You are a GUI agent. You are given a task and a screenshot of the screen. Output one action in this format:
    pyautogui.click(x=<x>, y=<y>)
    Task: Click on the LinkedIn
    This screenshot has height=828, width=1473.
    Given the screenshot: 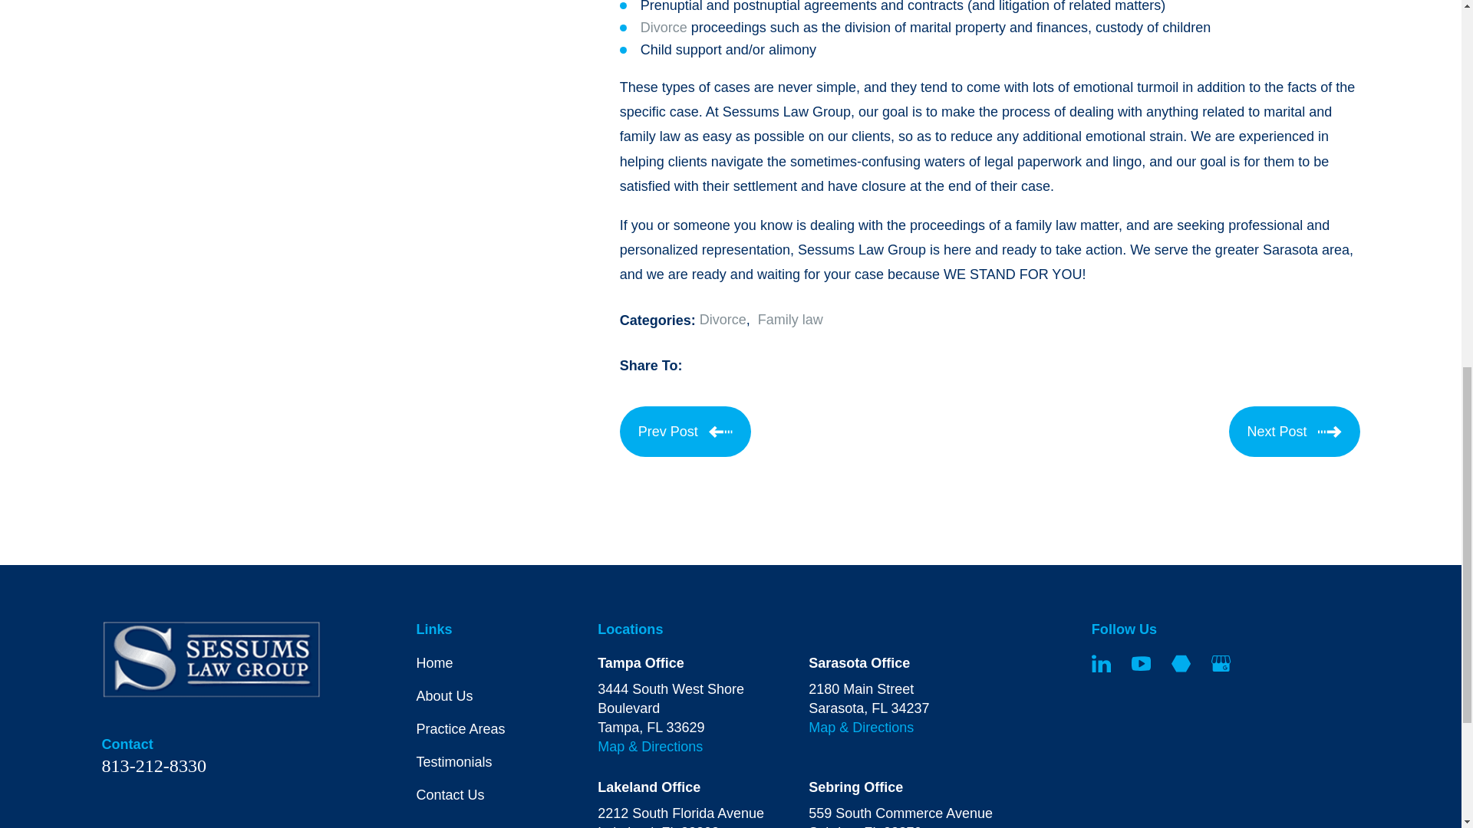 What is the action you would take?
    pyautogui.click(x=1100, y=664)
    